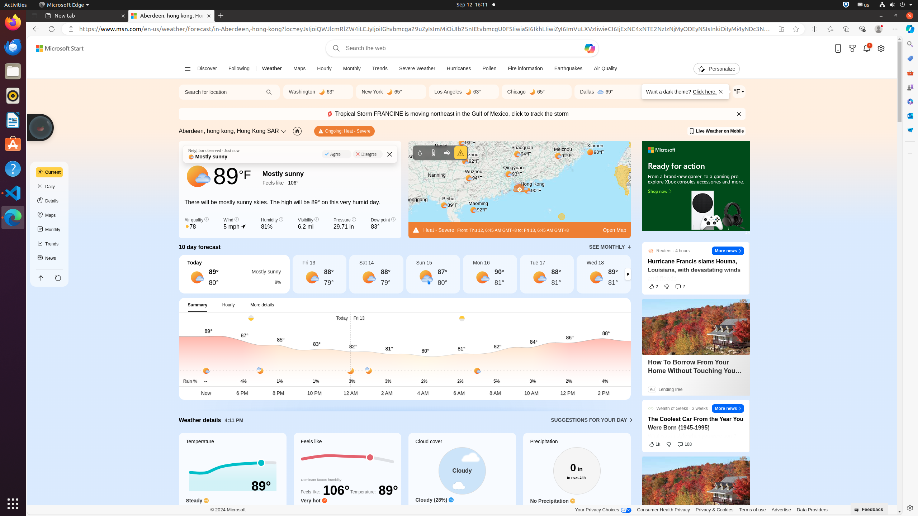 The width and height of the screenshot is (918, 516). I want to click on Profile 1 Profile, Please sign in, so click(879, 29).